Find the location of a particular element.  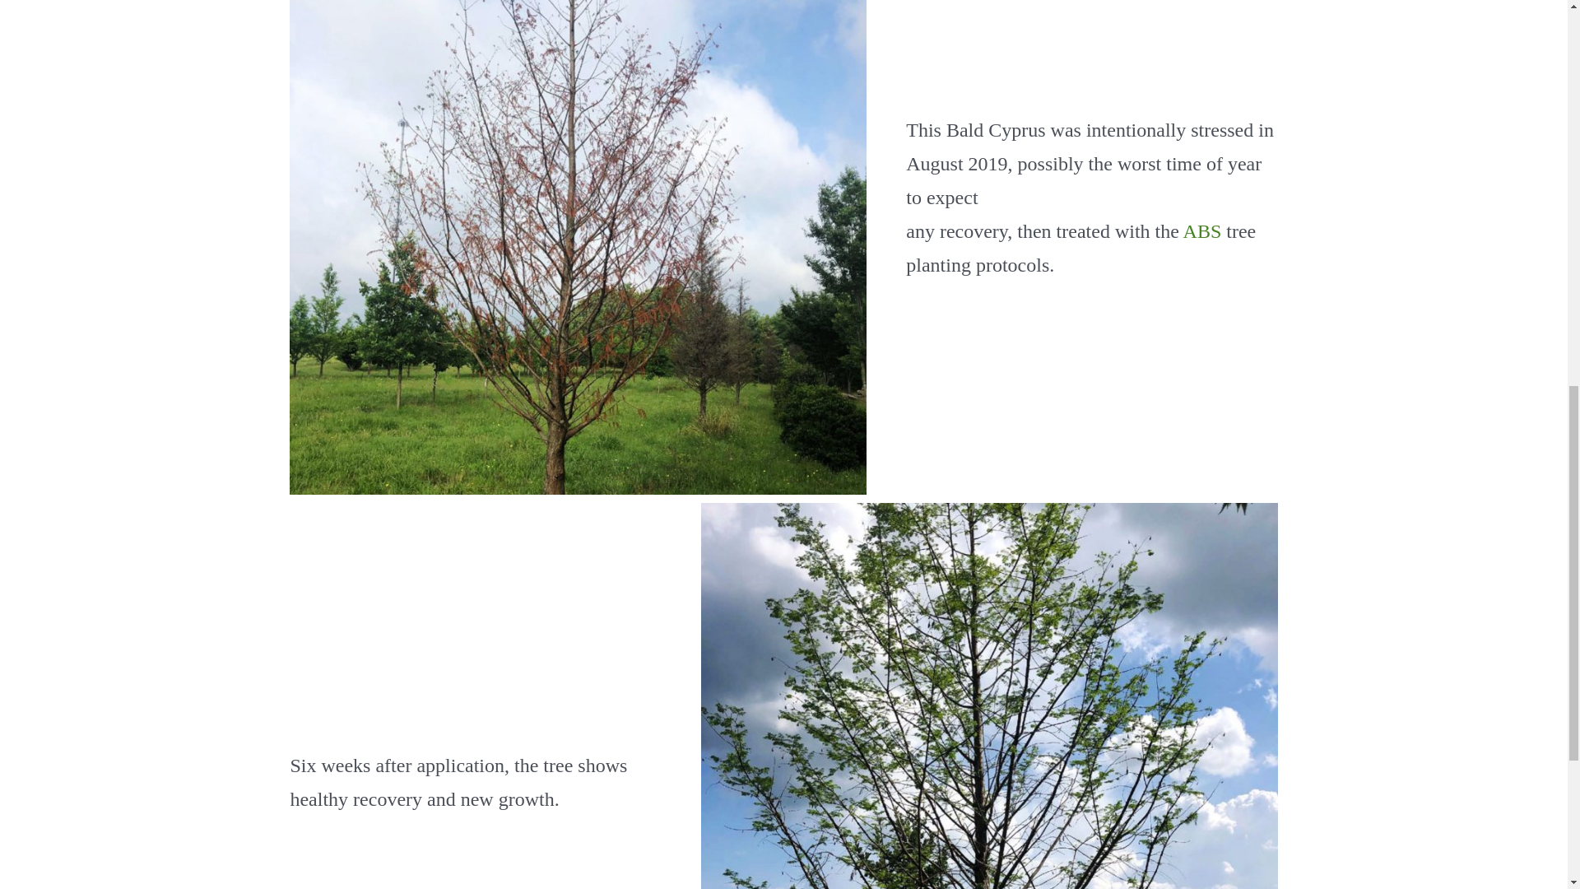

ABS is located at coordinates (1202, 230).